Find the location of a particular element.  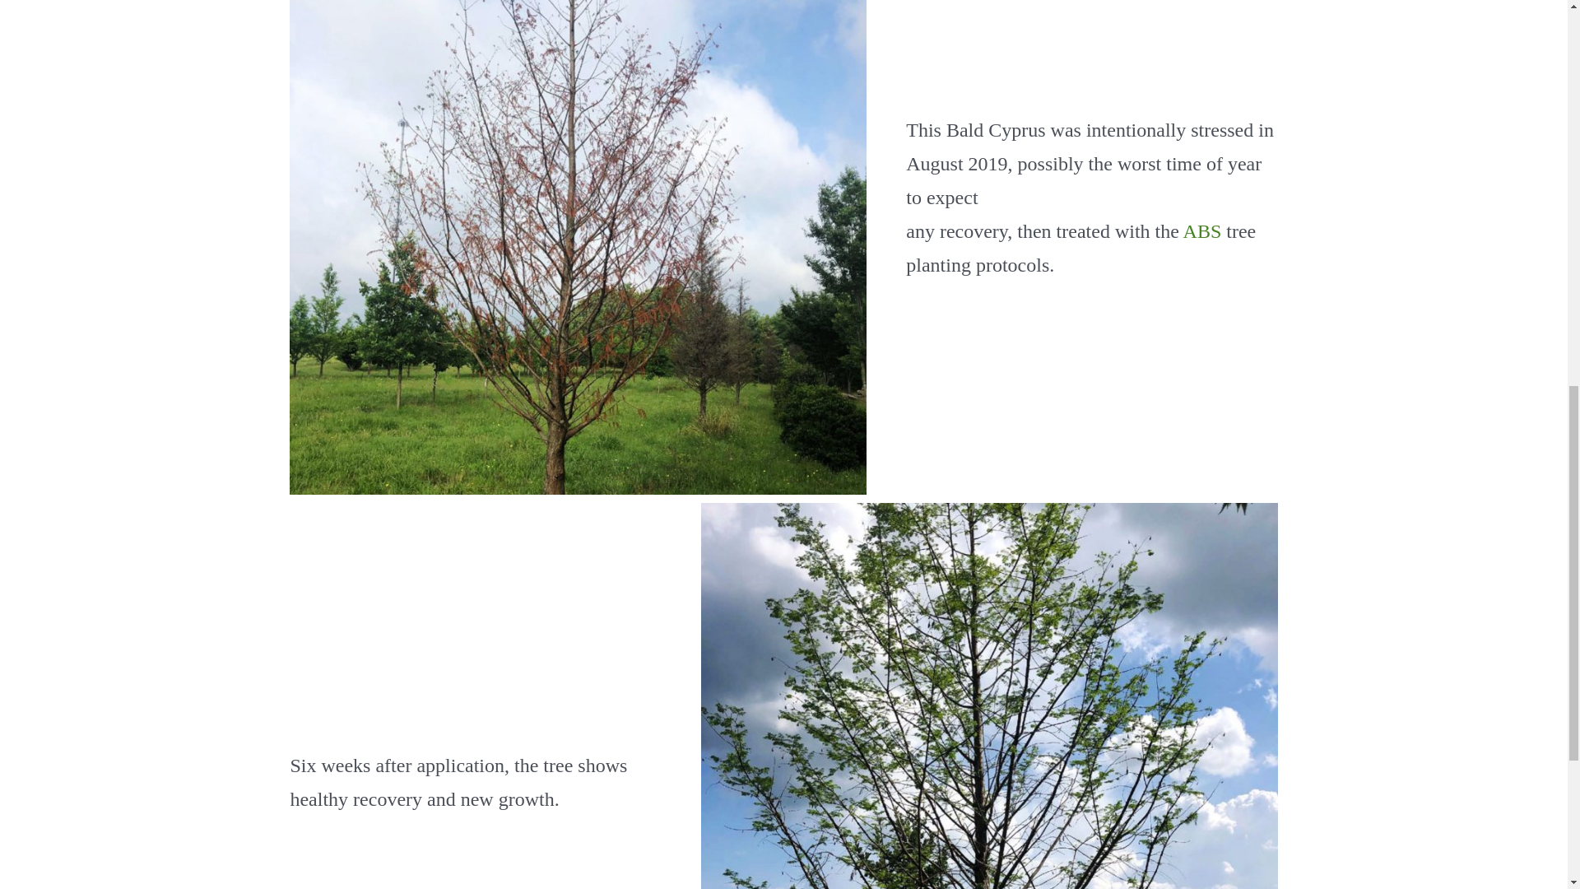

ABS is located at coordinates (1202, 230).